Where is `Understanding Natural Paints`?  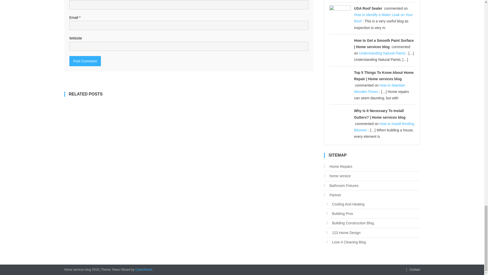 Understanding Natural Paints is located at coordinates (382, 53).